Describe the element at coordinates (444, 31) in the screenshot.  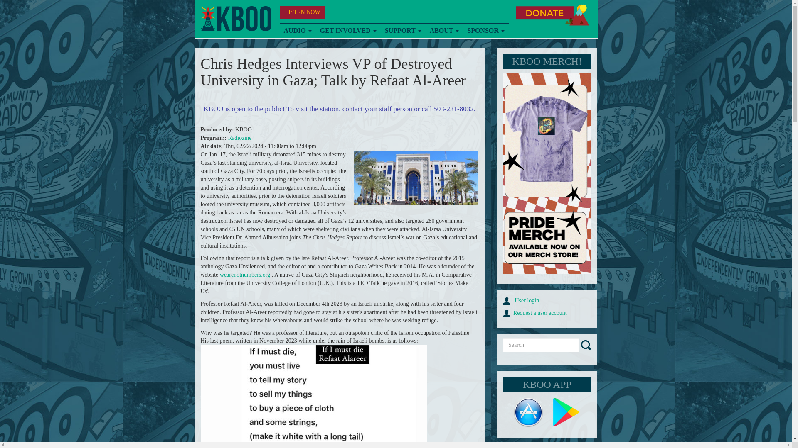
I see `ABOUT` at that location.